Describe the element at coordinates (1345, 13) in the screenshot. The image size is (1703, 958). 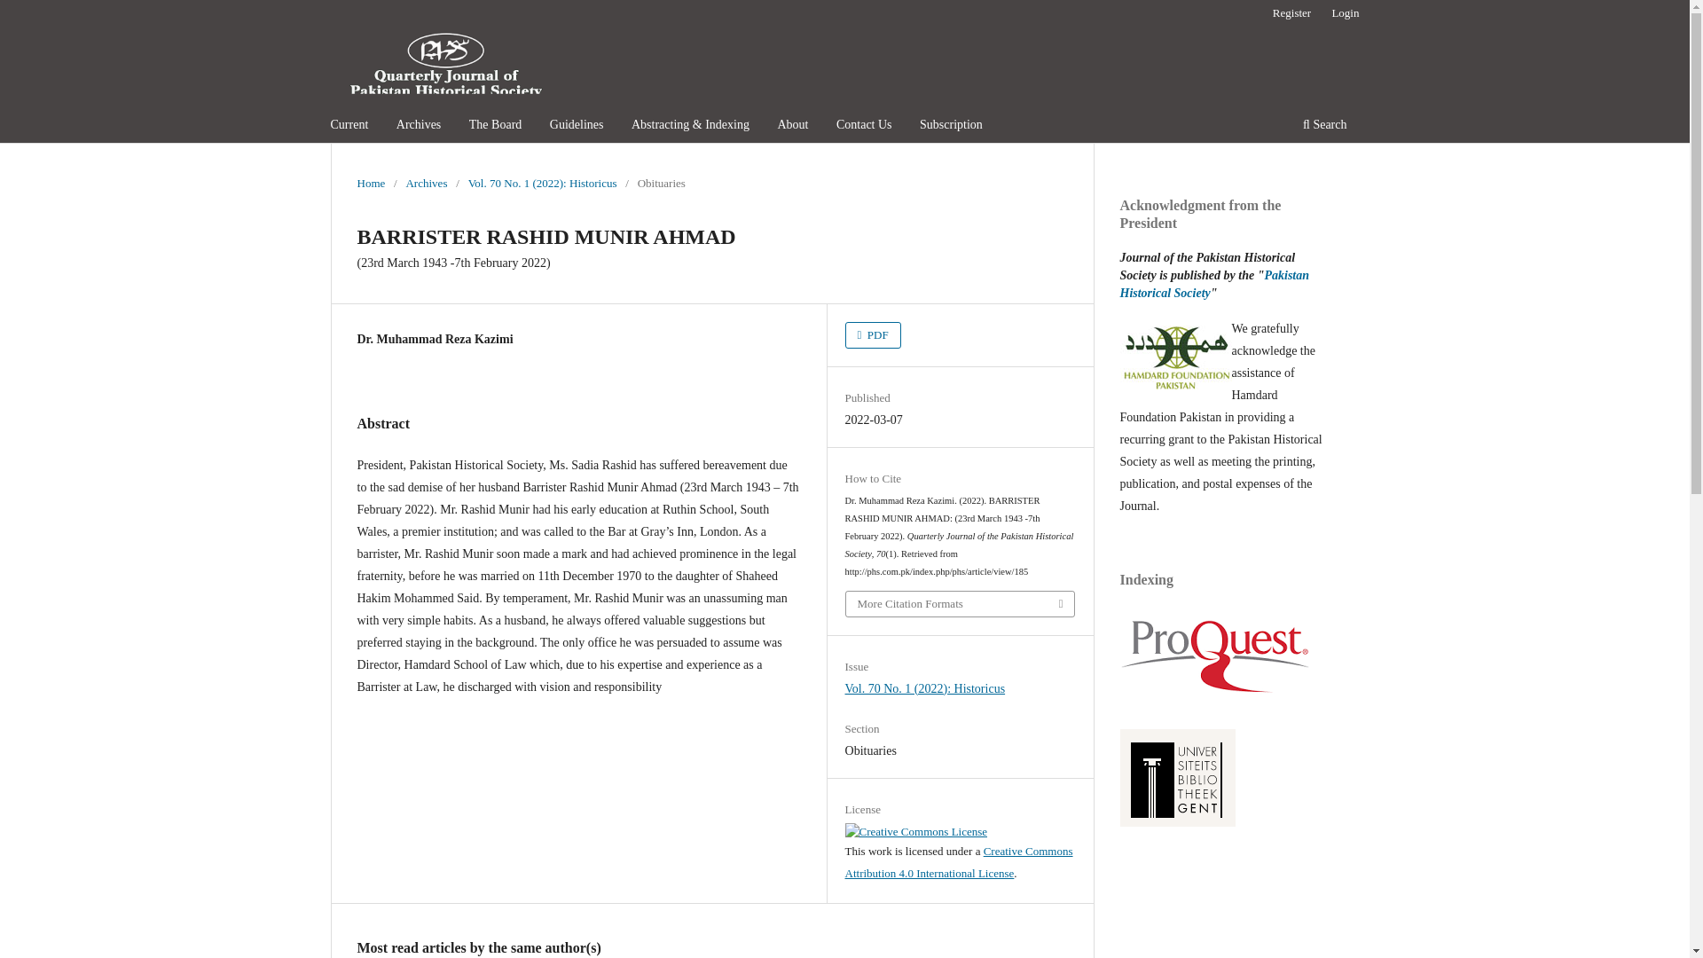
I see `Login` at that location.